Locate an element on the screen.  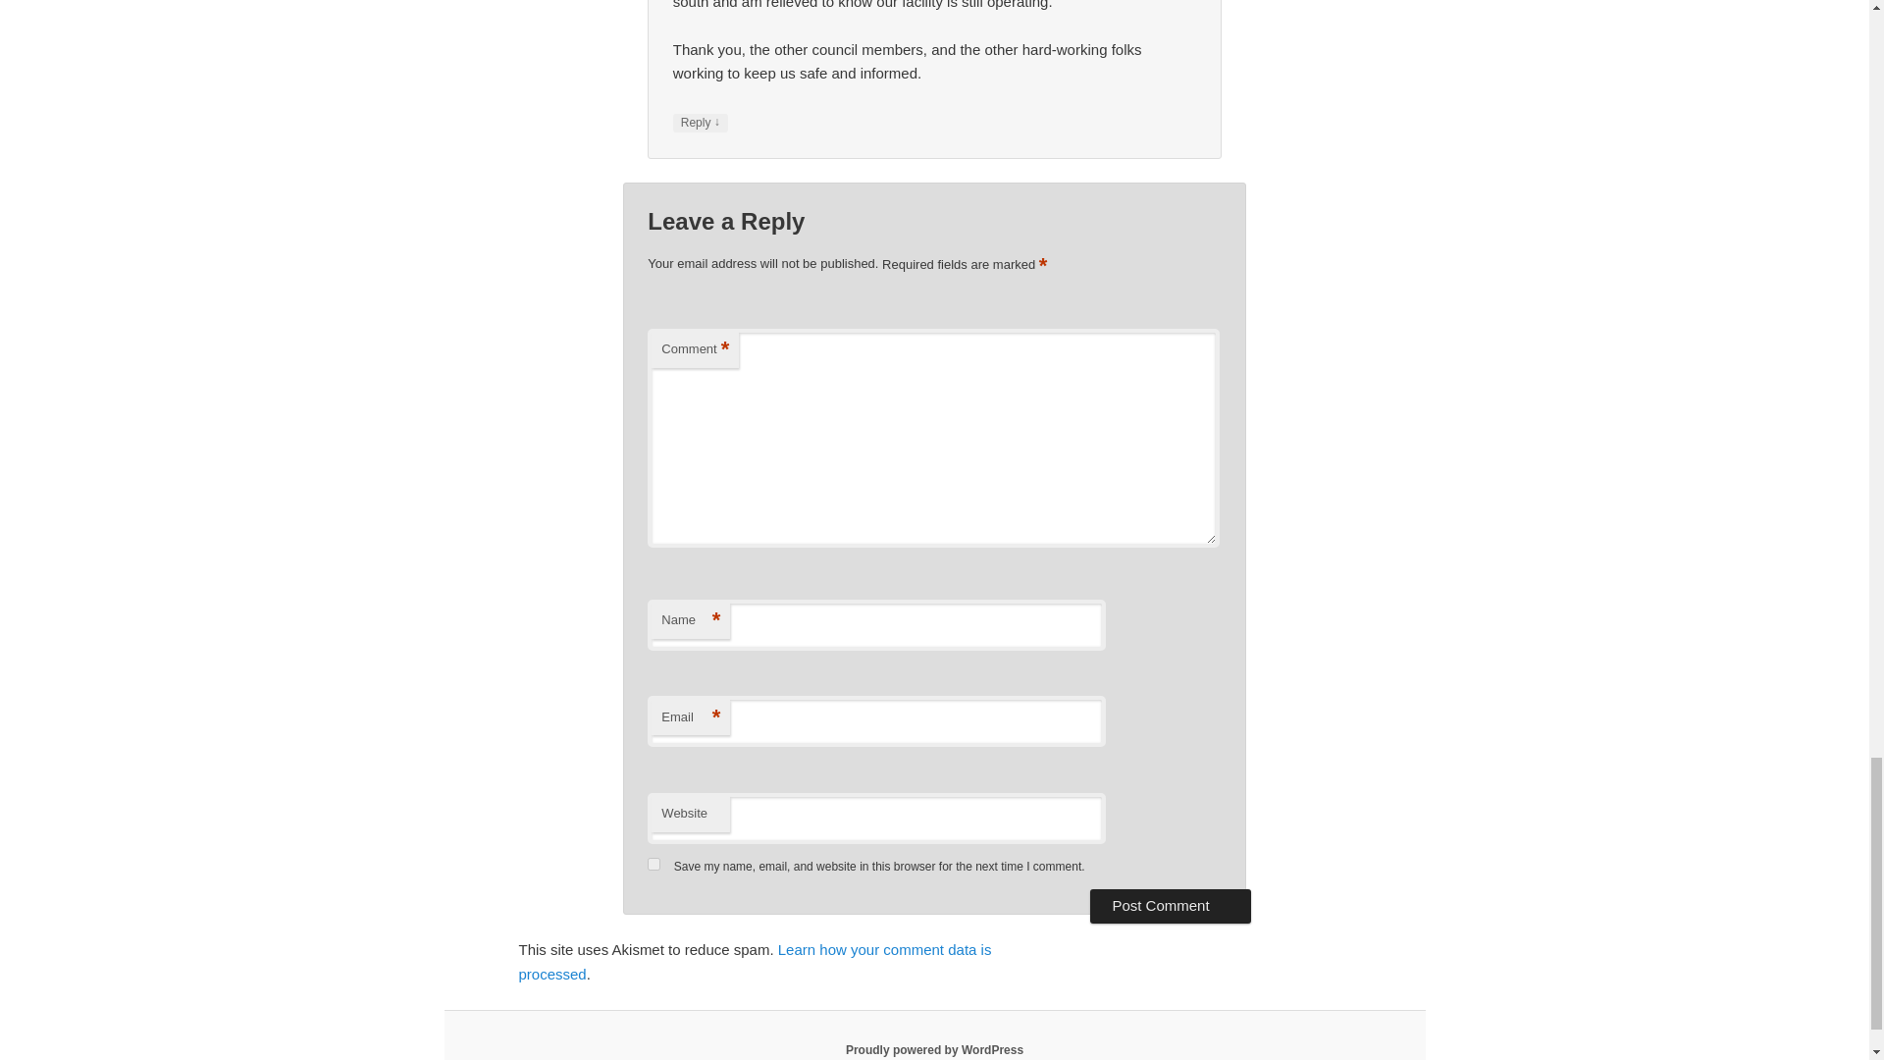
Post Comment is located at coordinates (1170, 905).